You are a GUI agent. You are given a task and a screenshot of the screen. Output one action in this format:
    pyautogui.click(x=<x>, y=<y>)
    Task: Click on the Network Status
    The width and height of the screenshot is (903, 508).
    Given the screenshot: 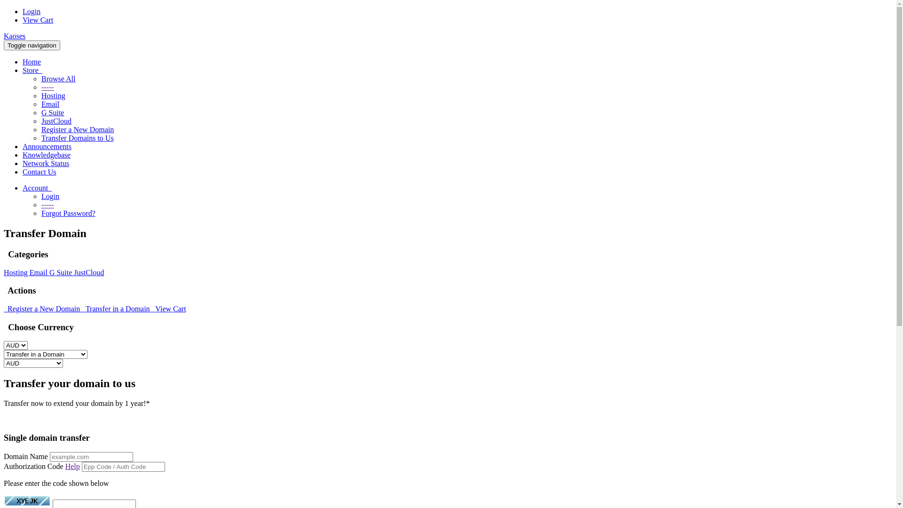 What is the action you would take?
    pyautogui.click(x=46, y=164)
    